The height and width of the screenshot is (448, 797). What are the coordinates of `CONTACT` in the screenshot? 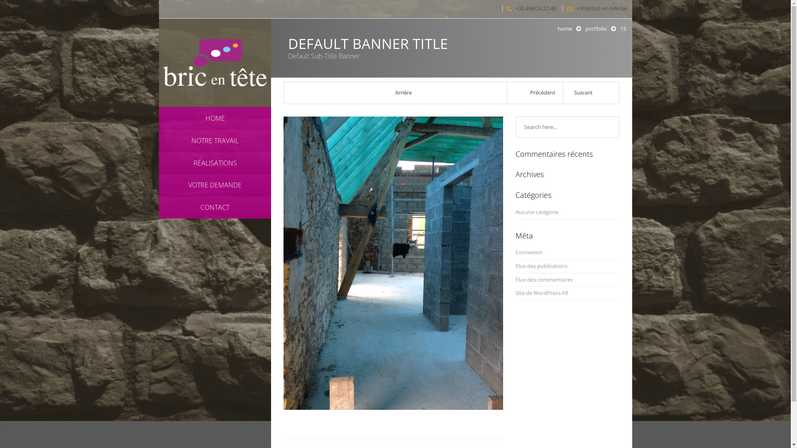 It's located at (215, 207).